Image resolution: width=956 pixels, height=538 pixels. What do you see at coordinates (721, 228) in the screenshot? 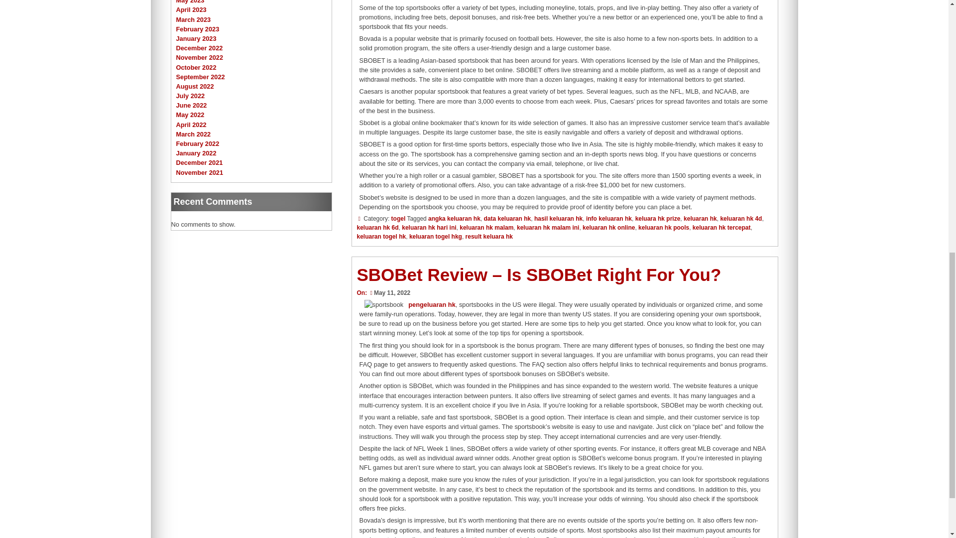
I see `keluaran hk tercepat` at bounding box center [721, 228].